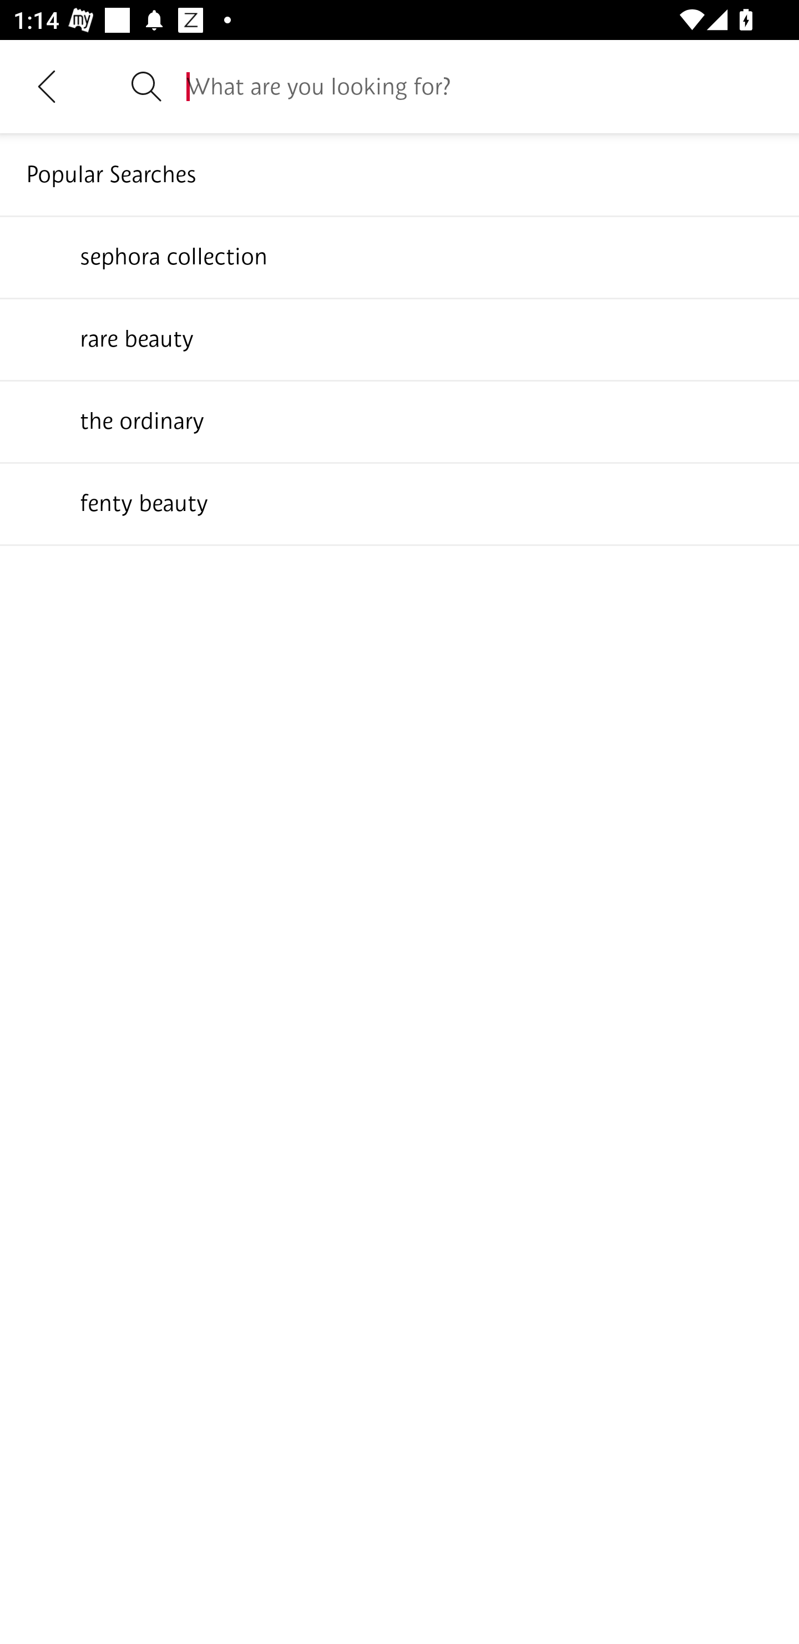 The width and height of the screenshot is (799, 1644). I want to click on What are you looking for?, so click(479, 86).